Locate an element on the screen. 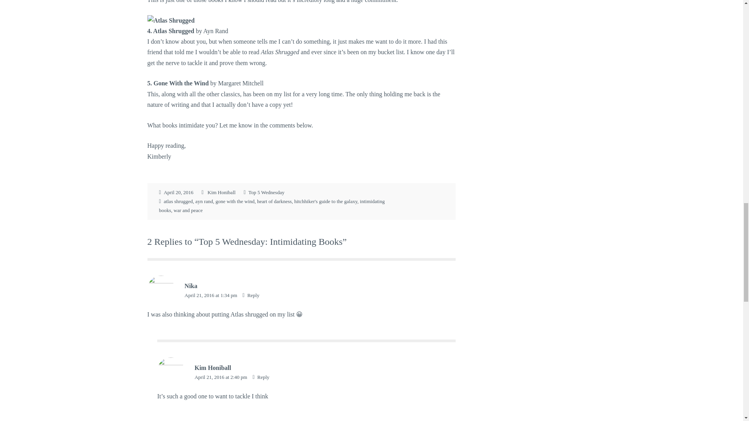  April 21, 2016 at 2:40 pm is located at coordinates (222, 377).